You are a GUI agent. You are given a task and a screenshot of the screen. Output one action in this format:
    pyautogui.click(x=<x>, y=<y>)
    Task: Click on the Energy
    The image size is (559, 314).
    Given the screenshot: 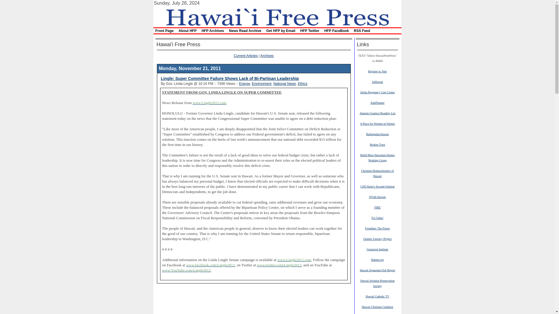 What is the action you would take?
    pyautogui.click(x=245, y=83)
    